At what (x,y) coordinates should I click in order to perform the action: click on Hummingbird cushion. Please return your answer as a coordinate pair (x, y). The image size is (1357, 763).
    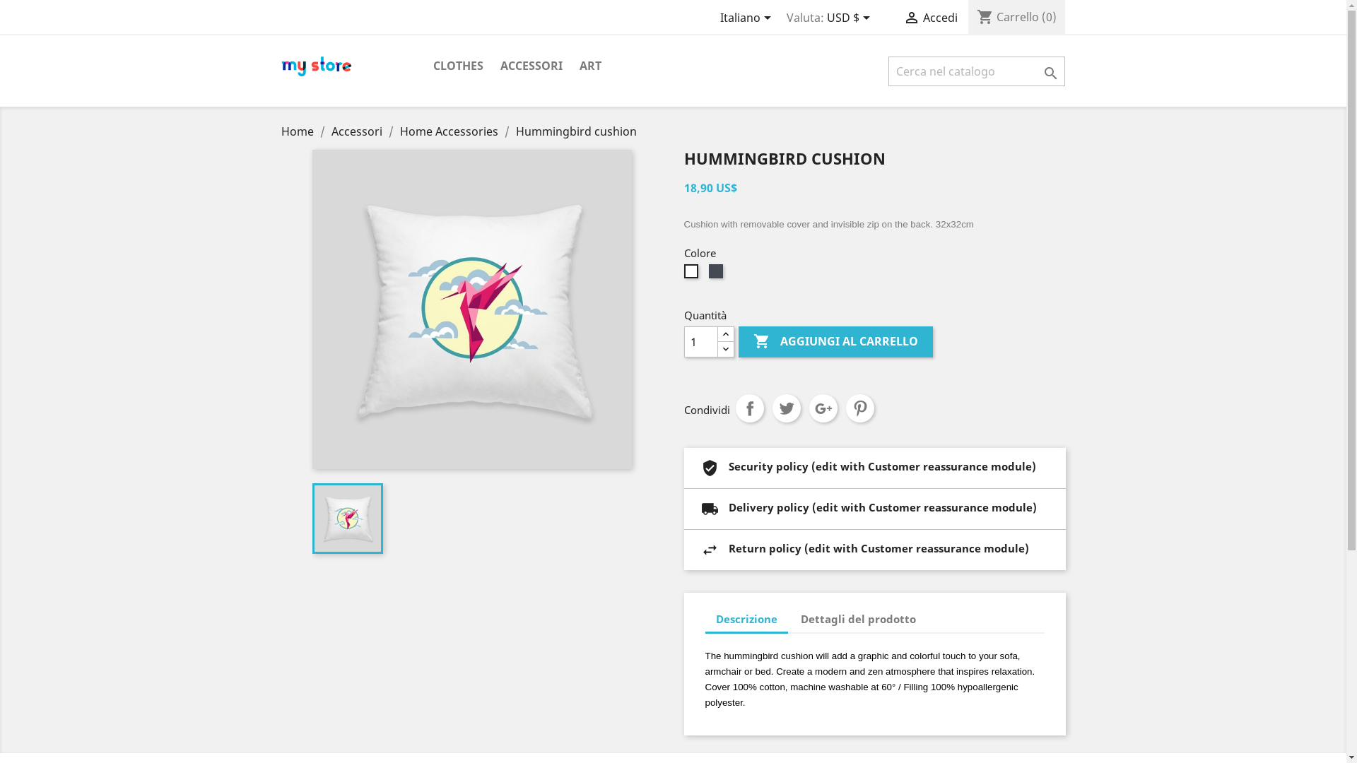
    Looking at the image, I should click on (577, 131).